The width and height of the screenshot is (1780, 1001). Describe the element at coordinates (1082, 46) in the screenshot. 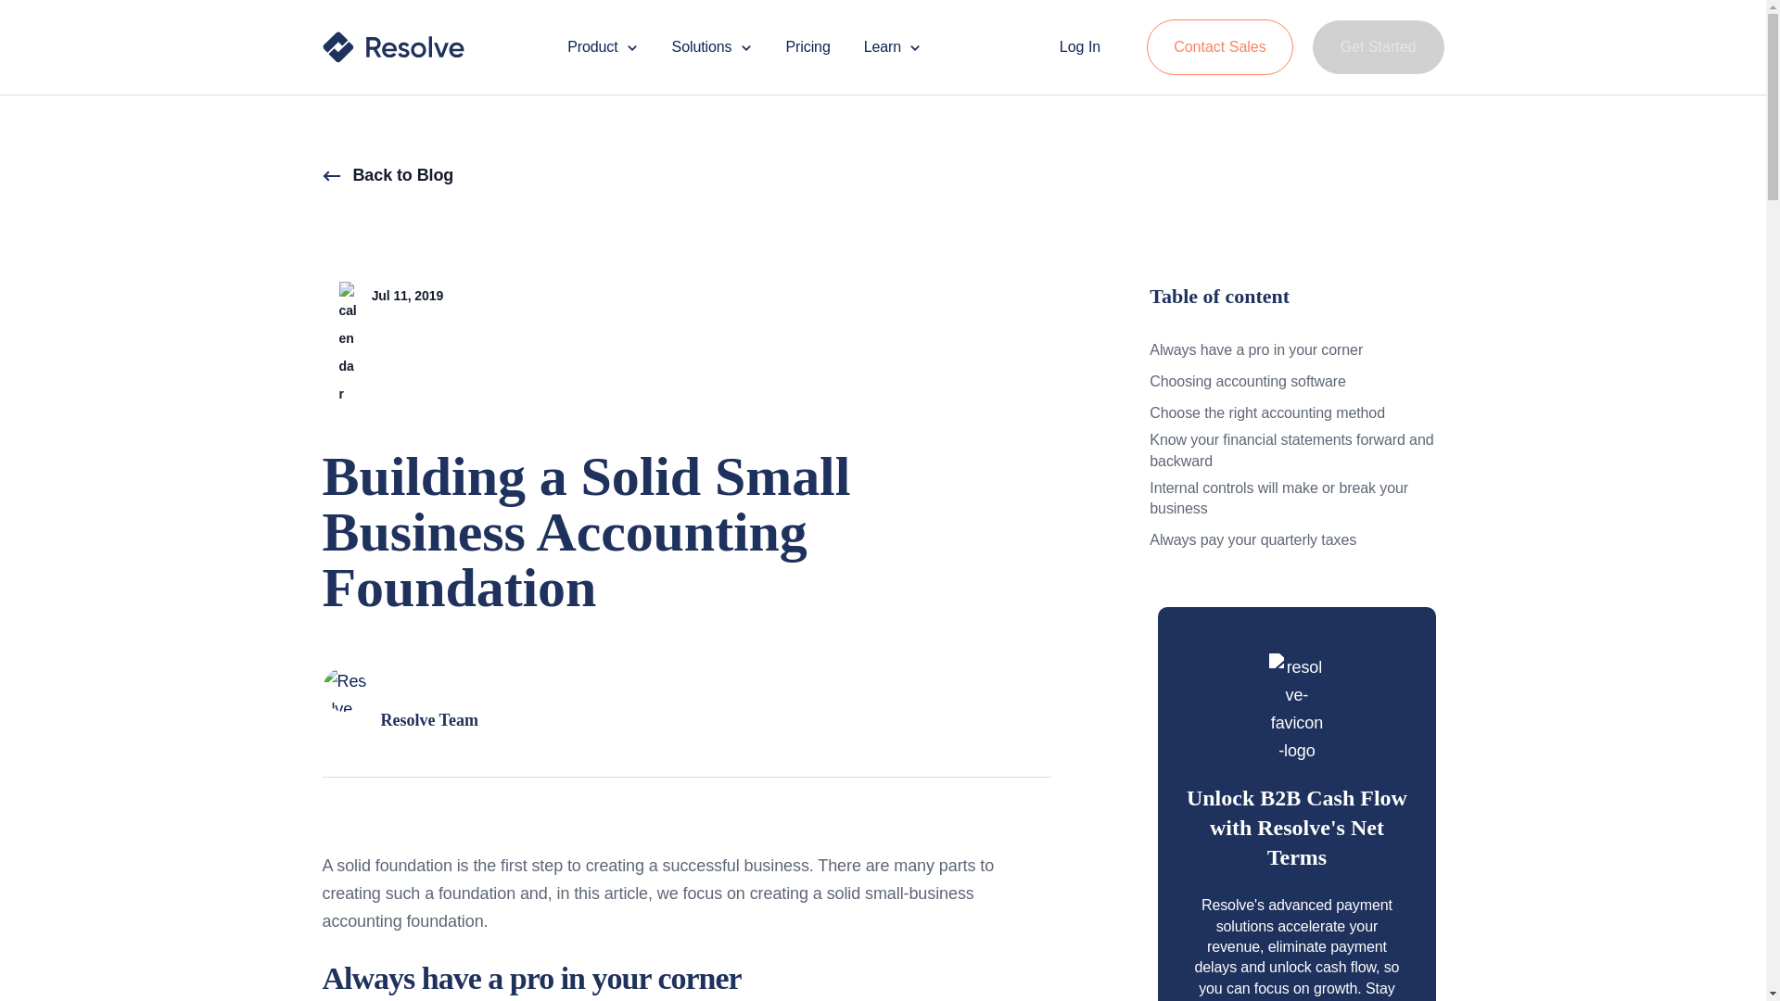

I see `Log In` at that location.